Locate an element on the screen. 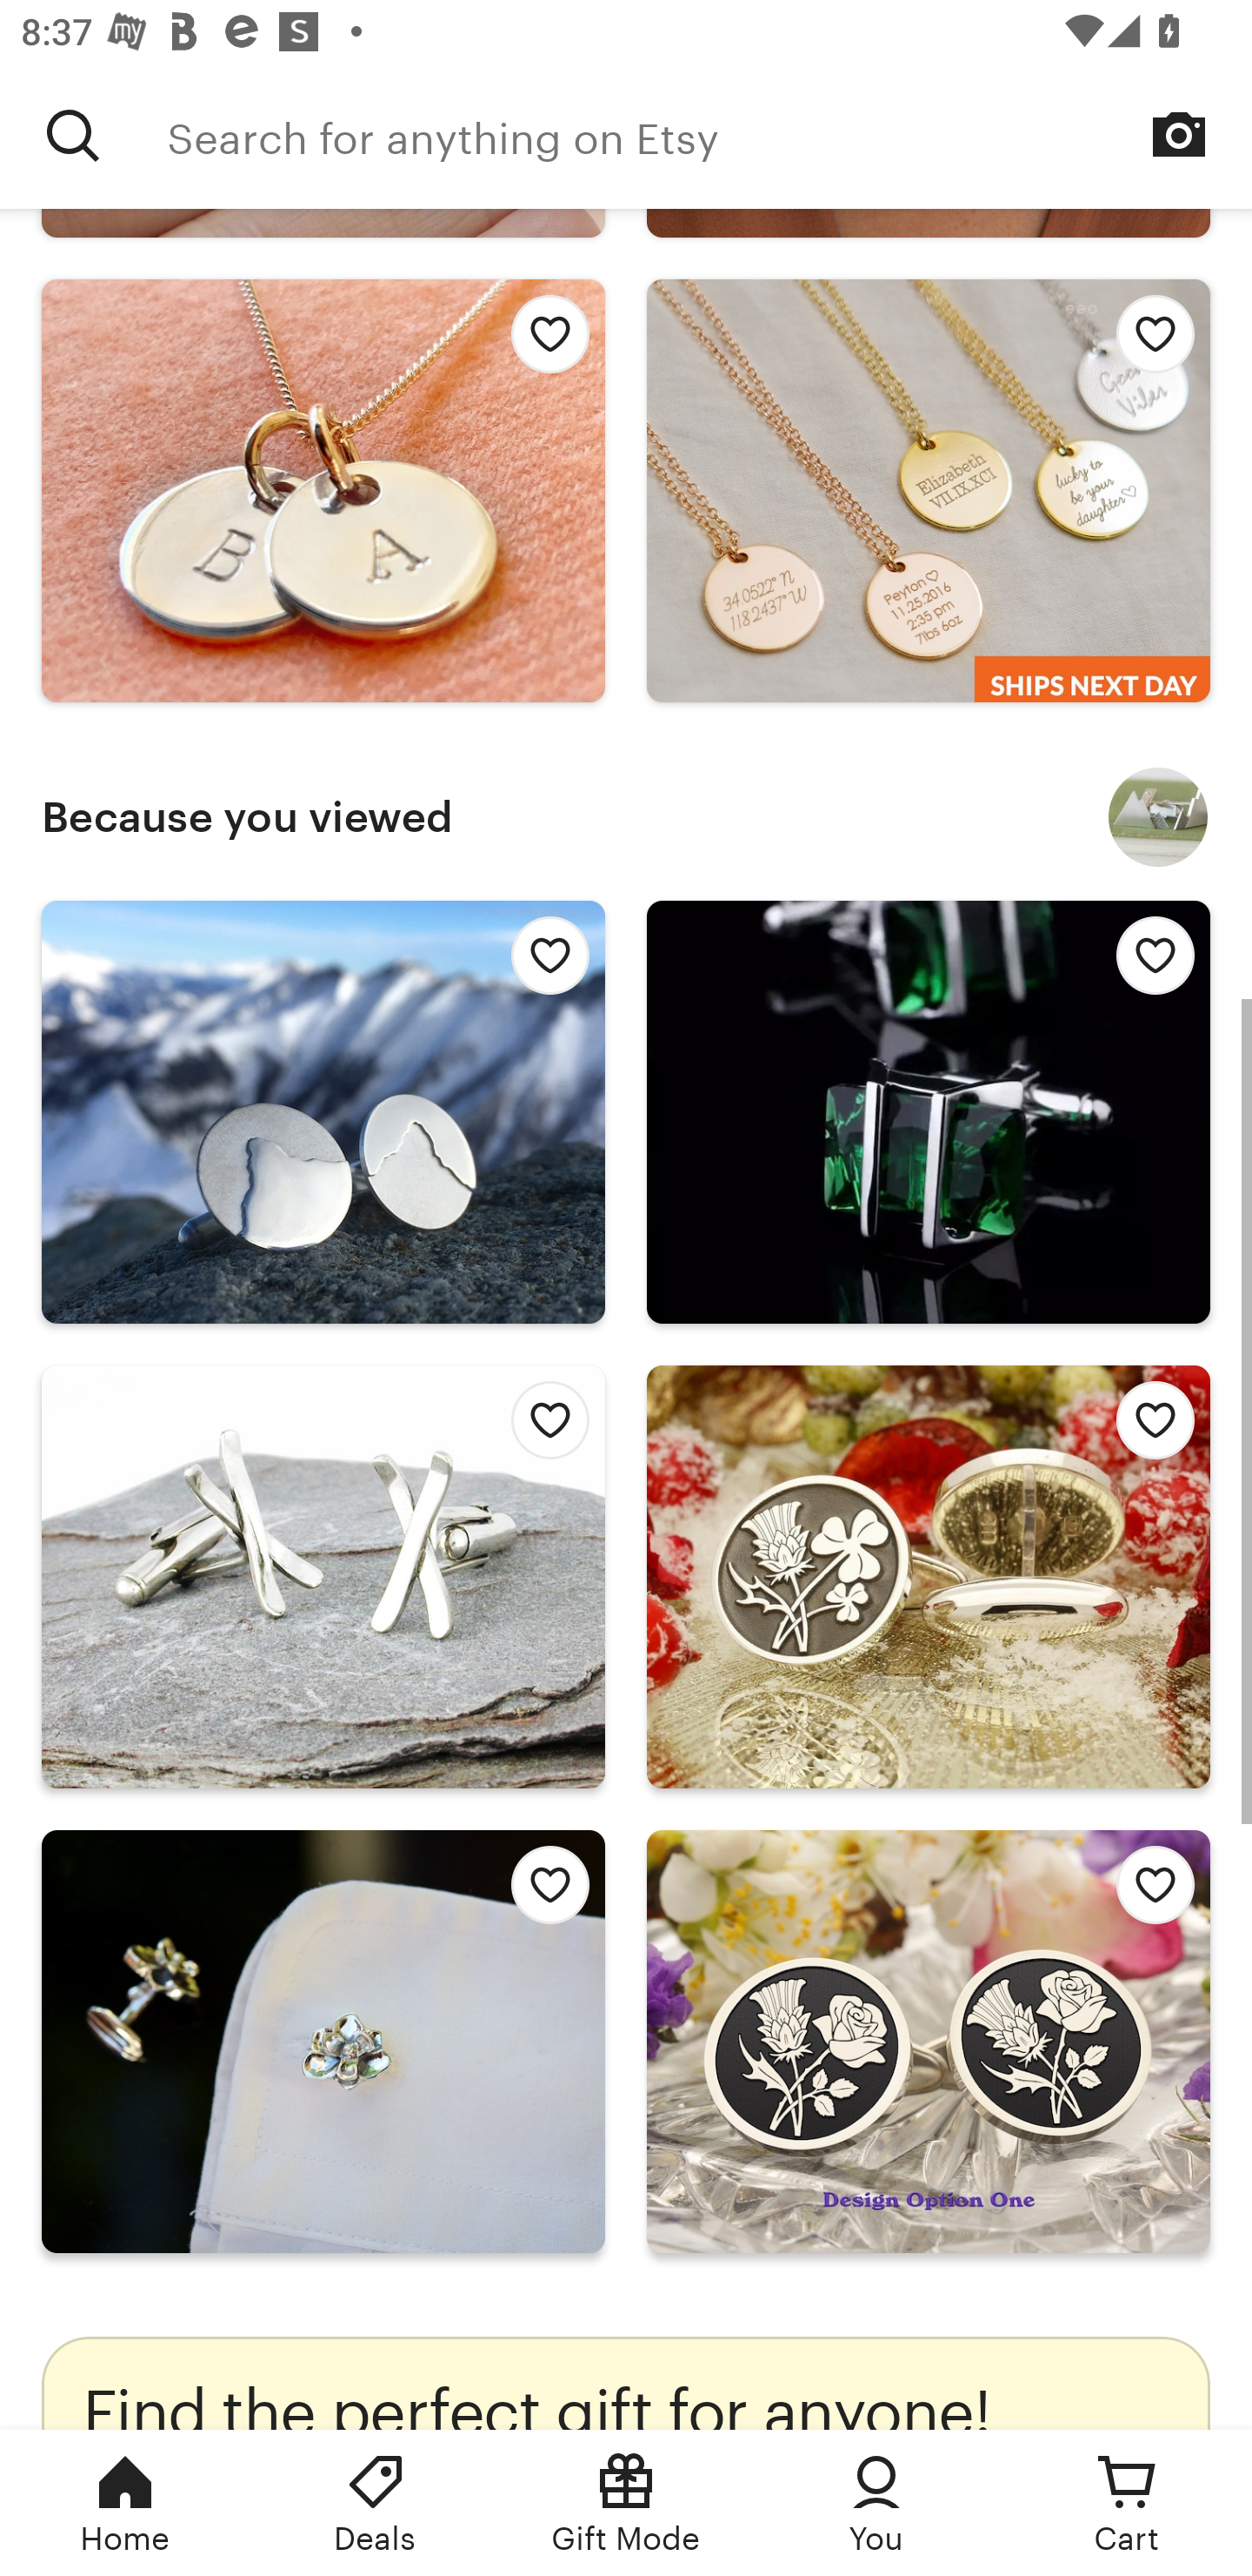  Search for anything on Etsy is located at coordinates (73, 135).